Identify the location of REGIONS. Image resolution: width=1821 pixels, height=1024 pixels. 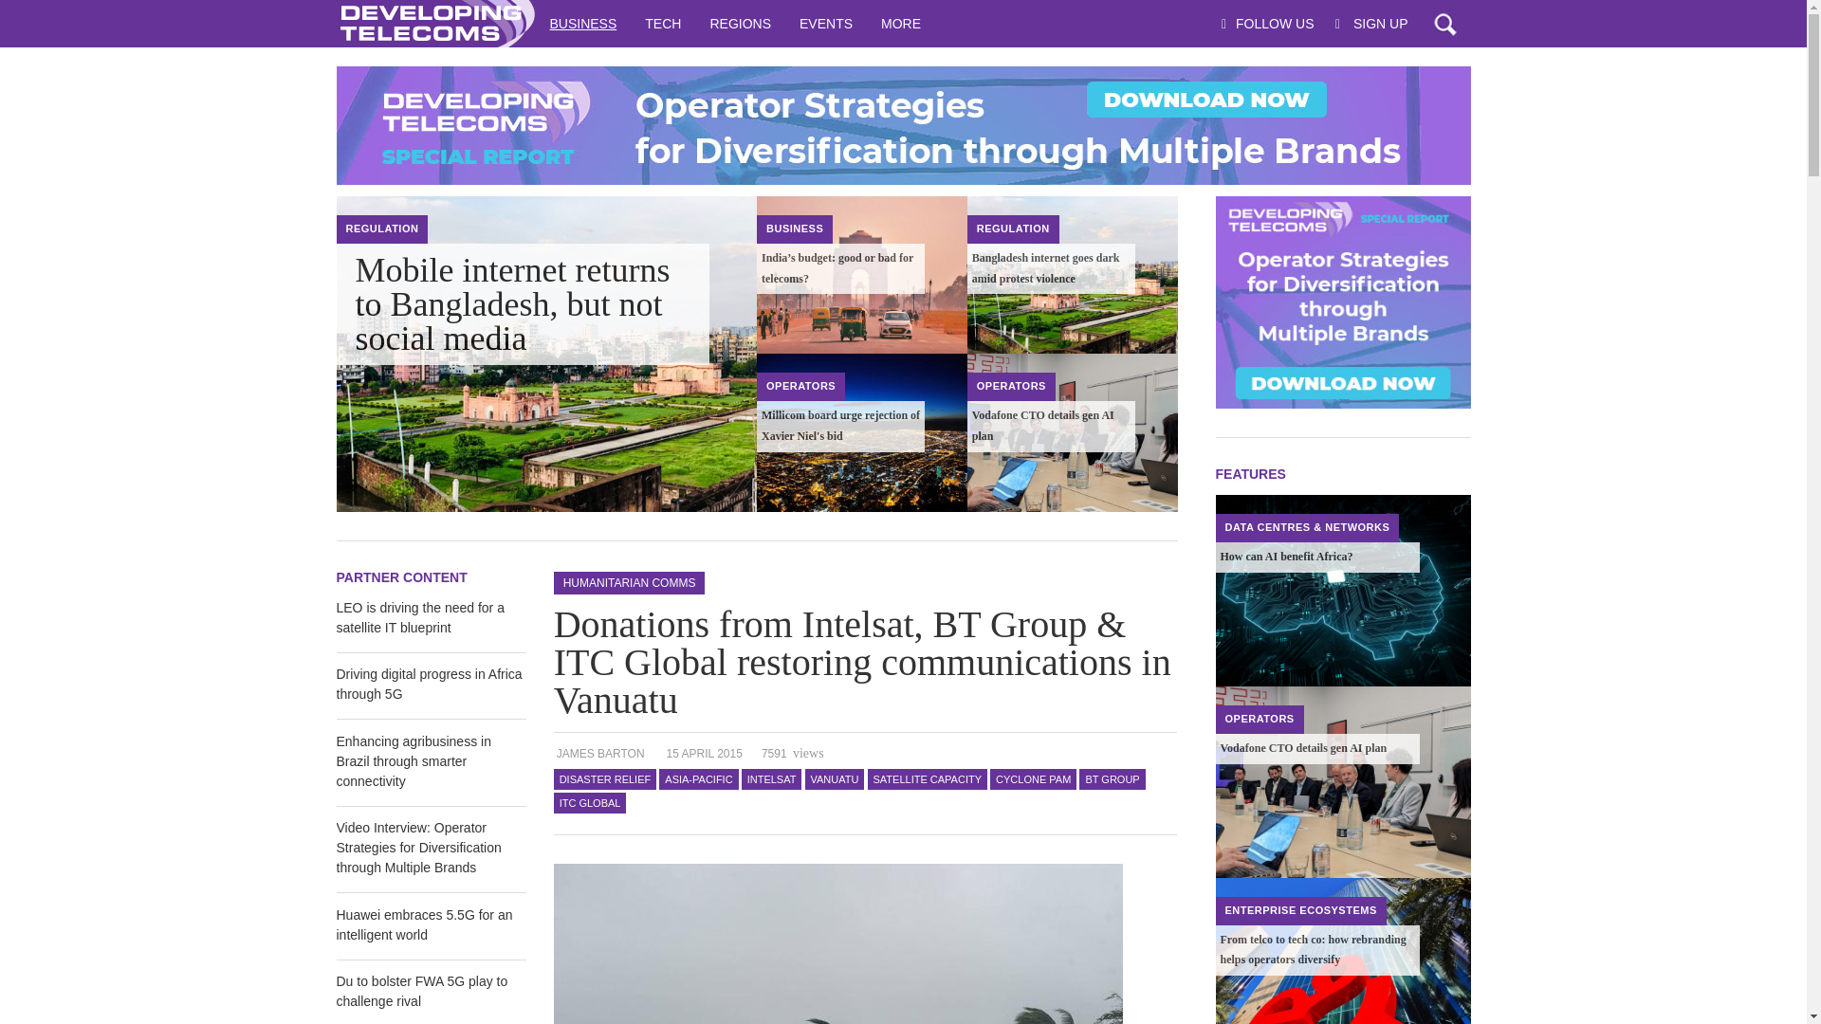
(740, 23).